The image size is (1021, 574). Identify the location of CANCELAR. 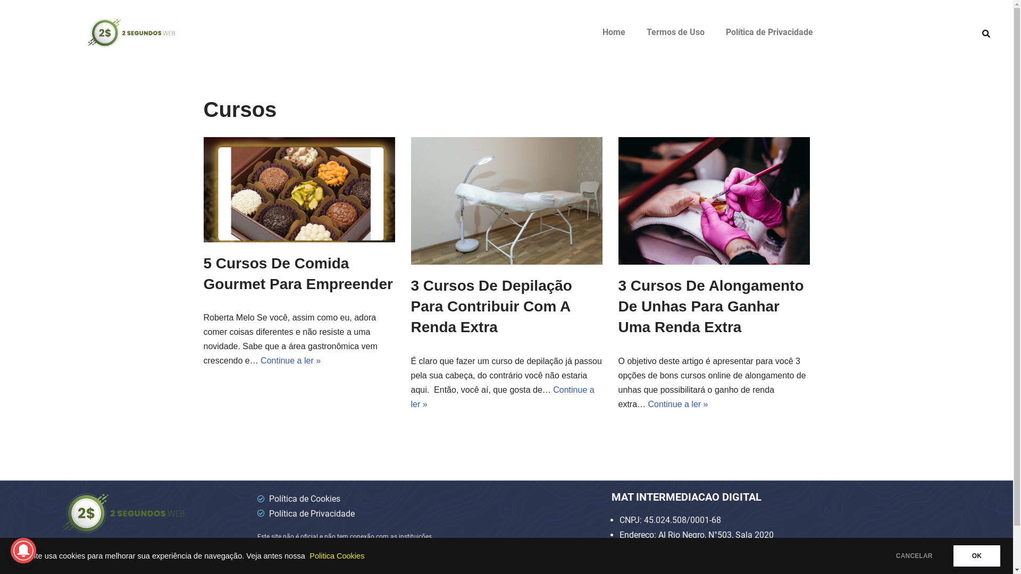
(915, 556).